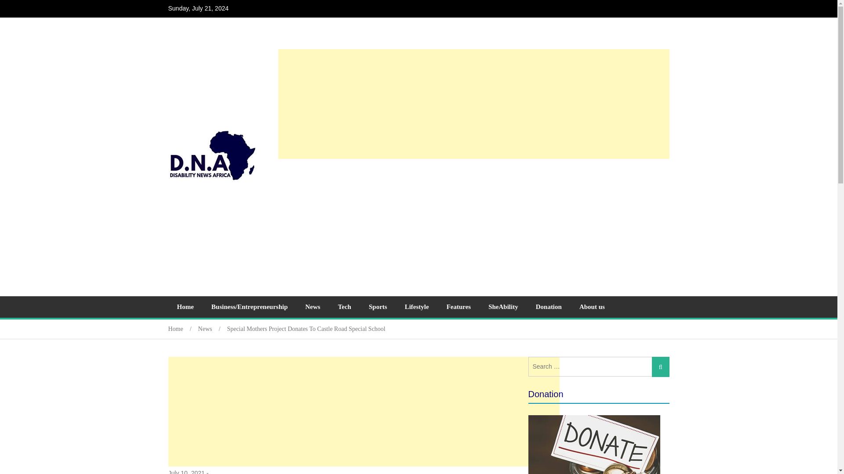  Describe the element at coordinates (183, 329) in the screenshot. I see `Home` at that location.